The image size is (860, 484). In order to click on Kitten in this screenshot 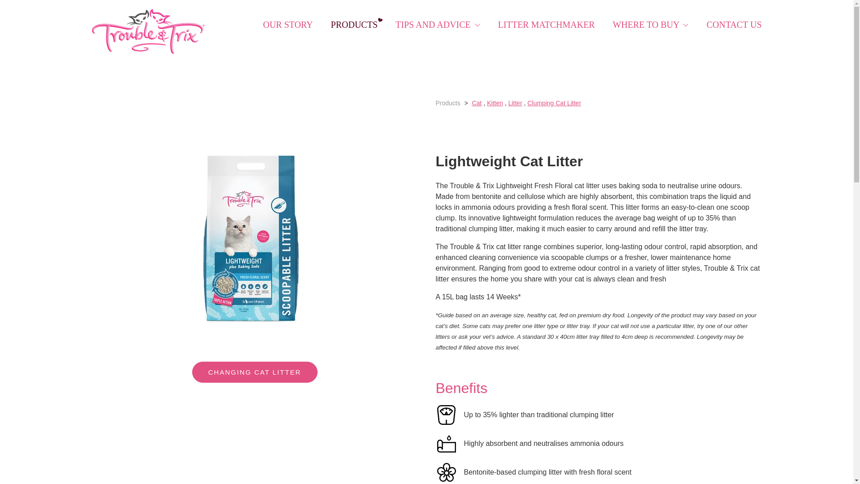, I will do `click(494, 103)`.